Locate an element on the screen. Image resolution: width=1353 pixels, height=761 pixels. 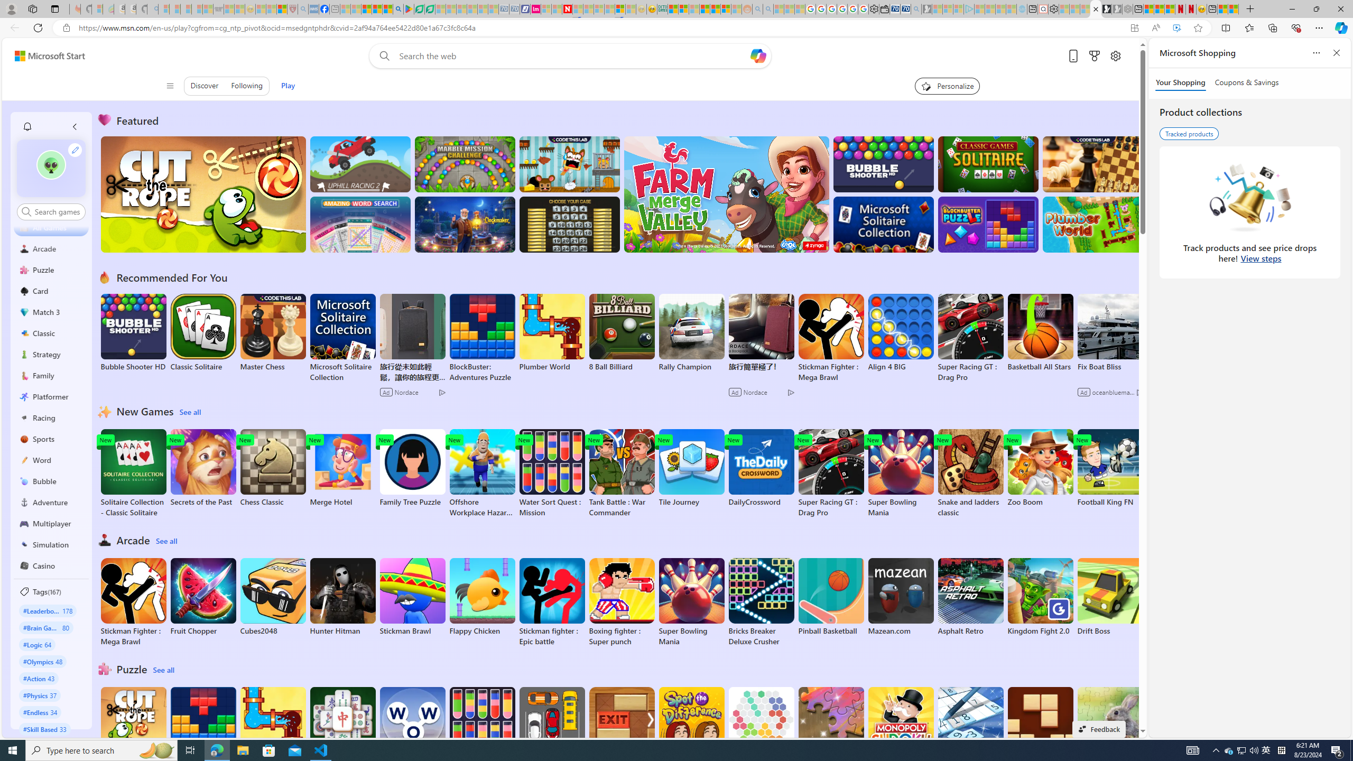
8 Ball Billiard is located at coordinates (622, 333).